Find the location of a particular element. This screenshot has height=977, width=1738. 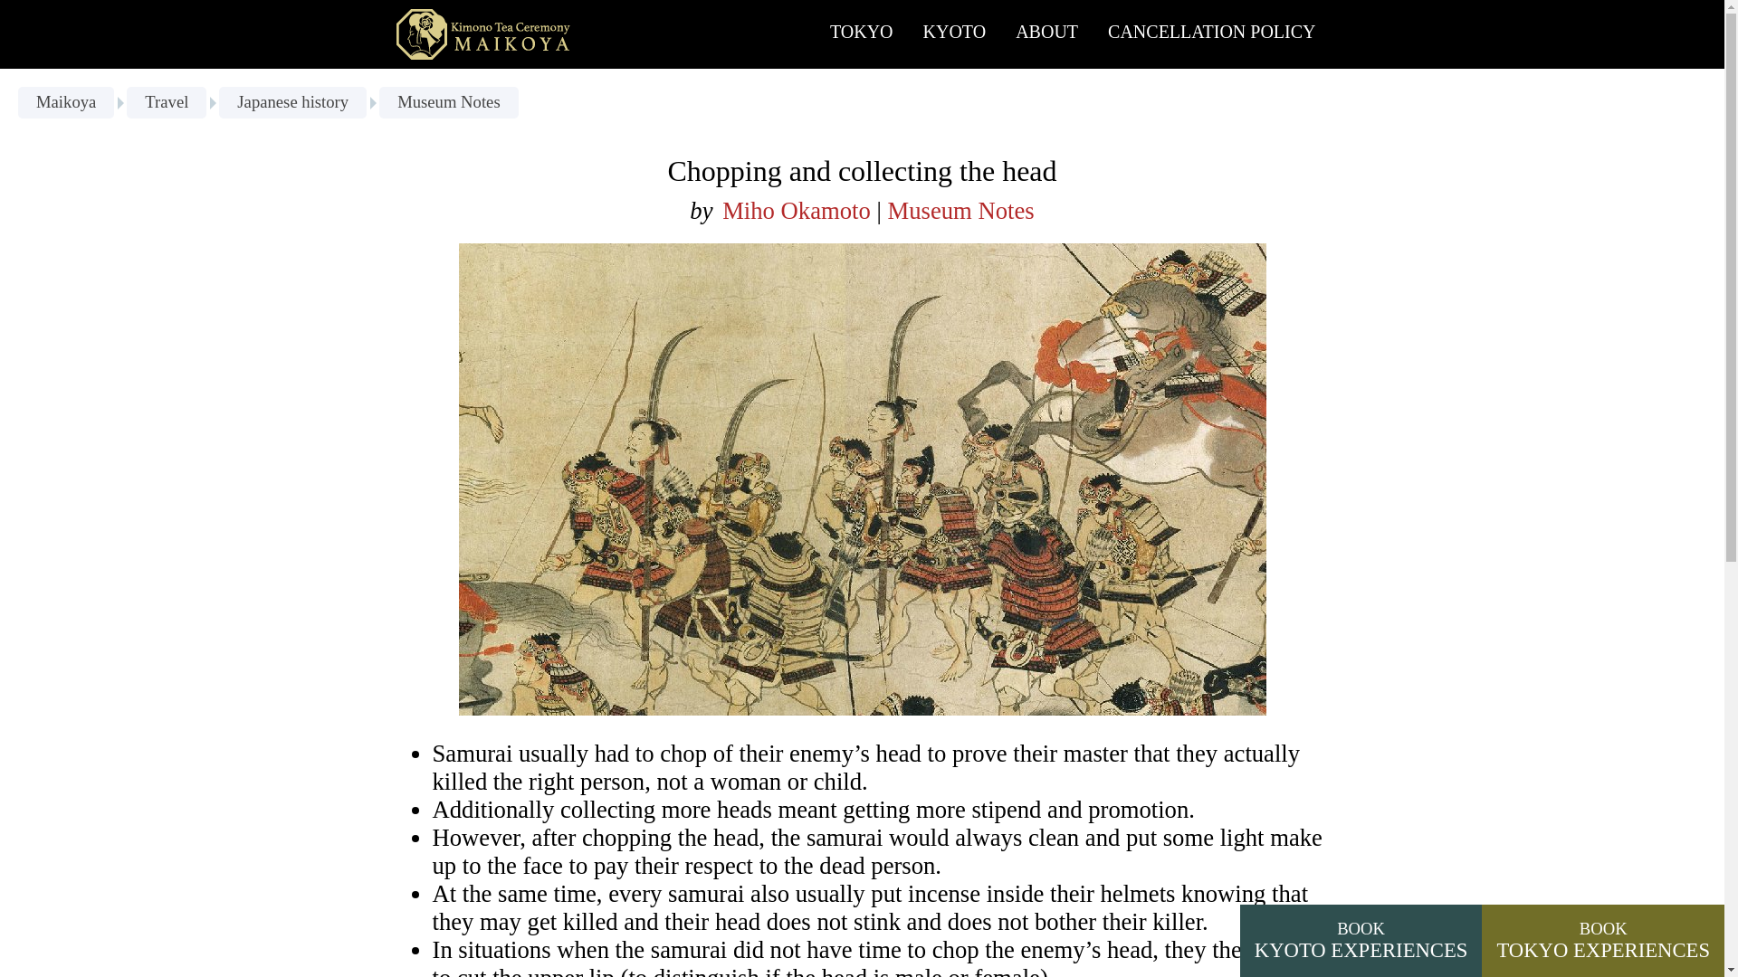

Tea Ceremony Japan Experiences MAIKOYA is located at coordinates (65, 102).